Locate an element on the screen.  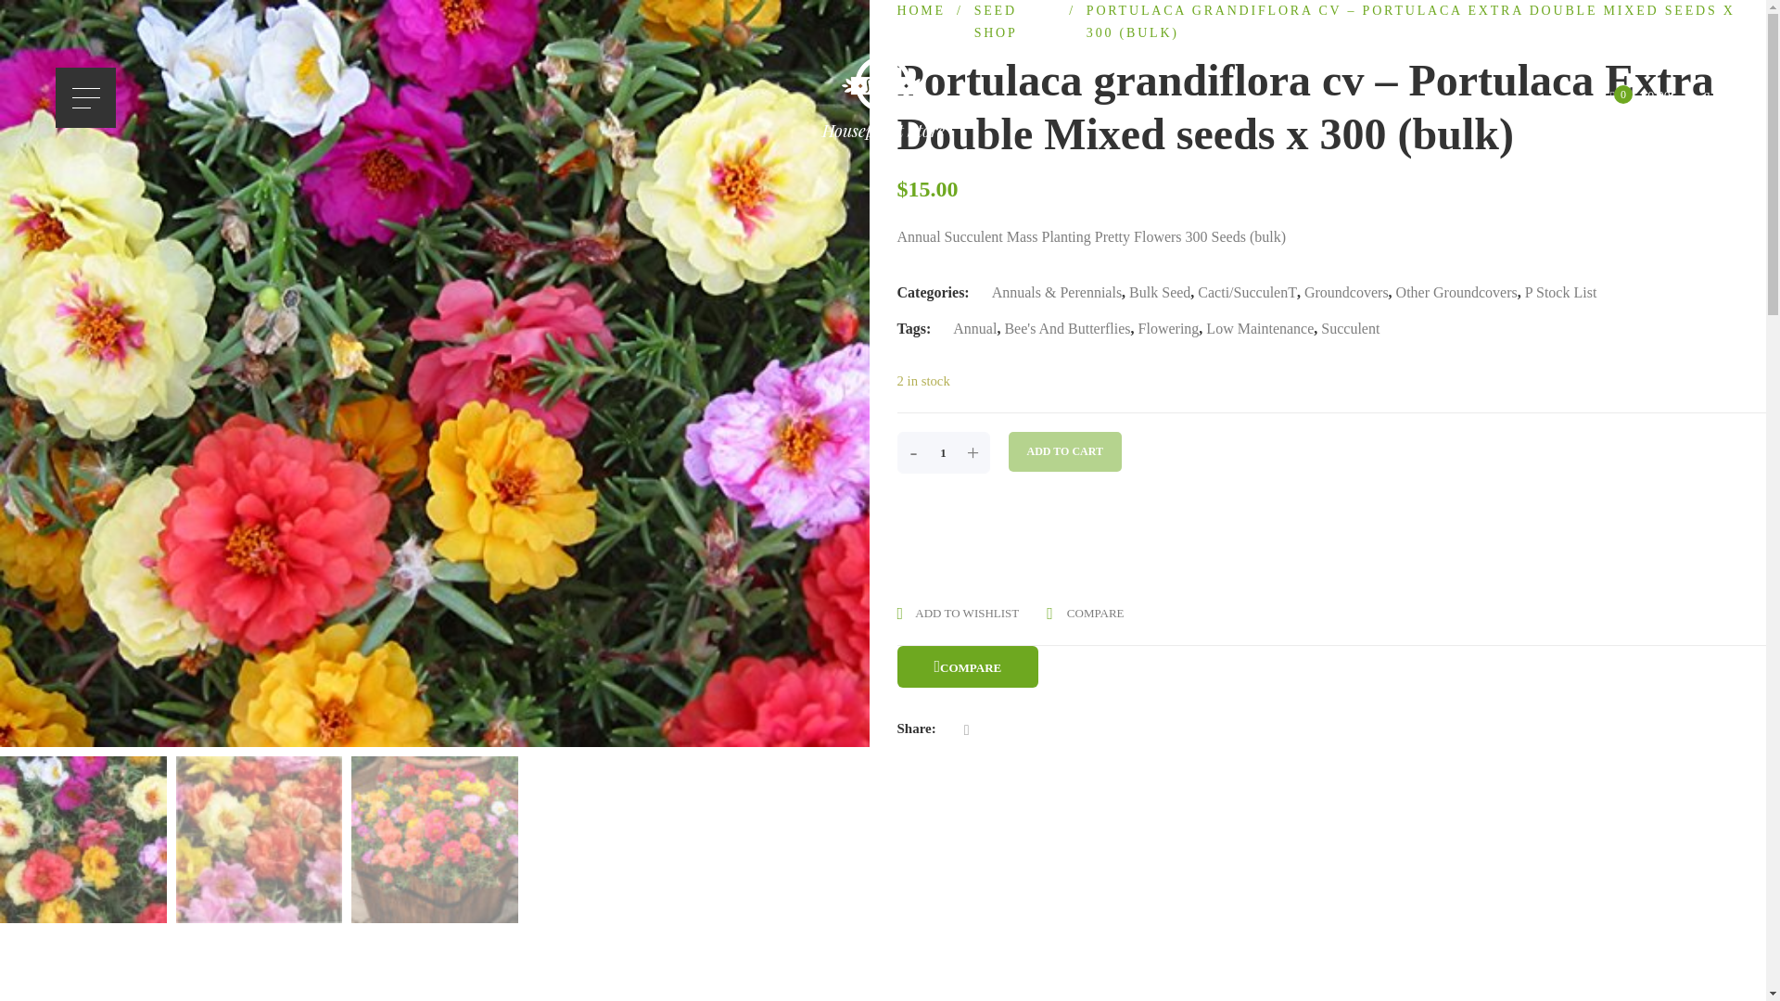
Other Groundcovers is located at coordinates (1456, 292).